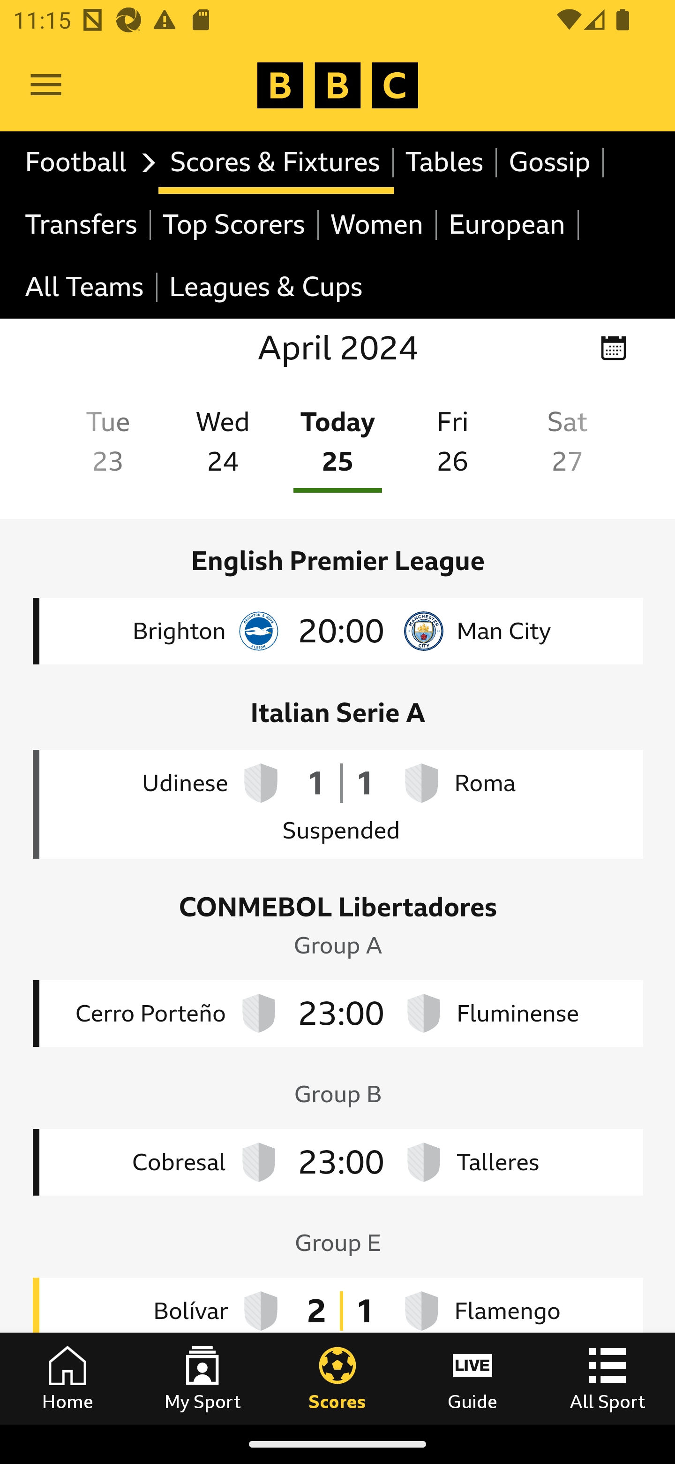 The image size is (675, 1464). I want to click on All Teams, so click(85, 288).